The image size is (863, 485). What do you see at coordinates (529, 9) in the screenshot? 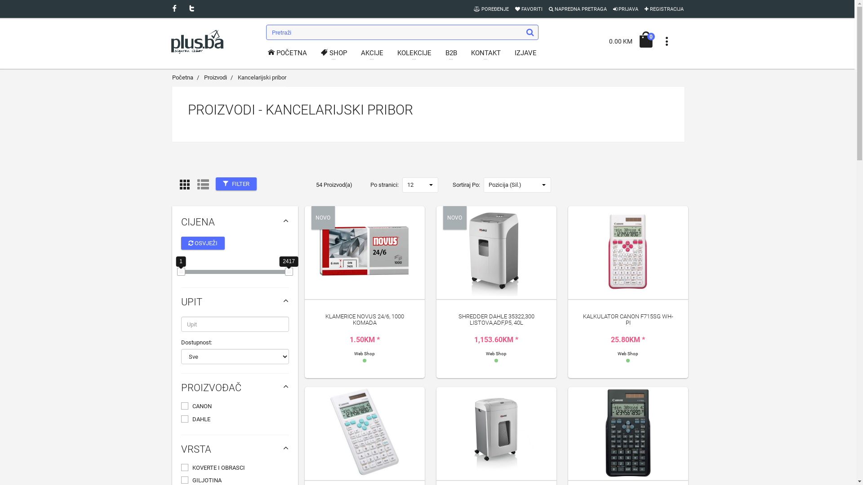
I see `FAVORITI` at bounding box center [529, 9].